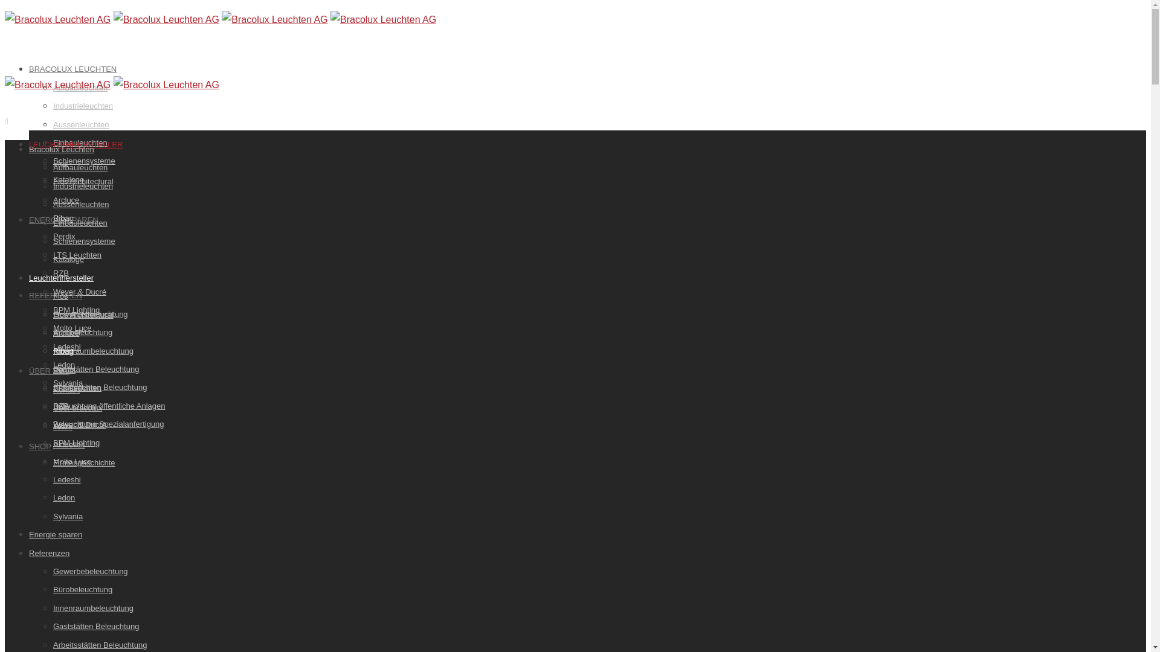 Image resolution: width=1160 pixels, height=652 pixels. What do you see at coordinates (80, 88) in the screenshot?
I see `Aufbauleuchten` at bounding box center [80, 88].